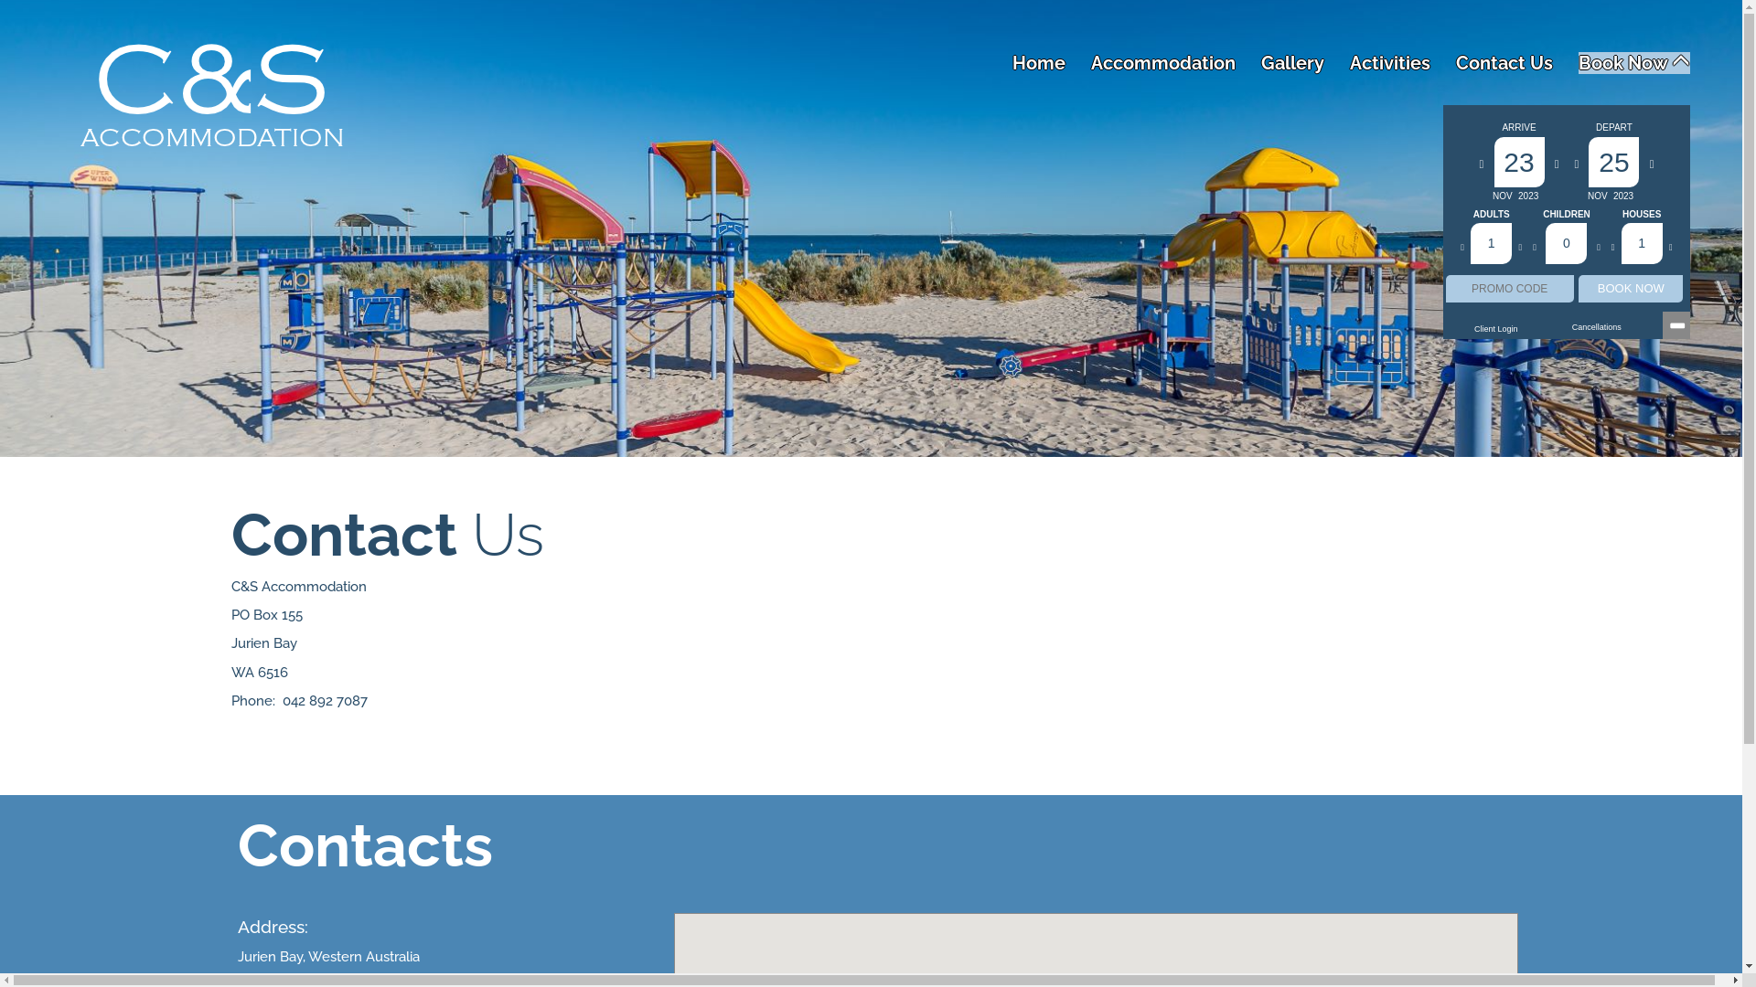 The height and width of the screenshot is (987, 1756). Describe the element at coordinates (1039, 63) in the screenshot. I see `Home` at that location.